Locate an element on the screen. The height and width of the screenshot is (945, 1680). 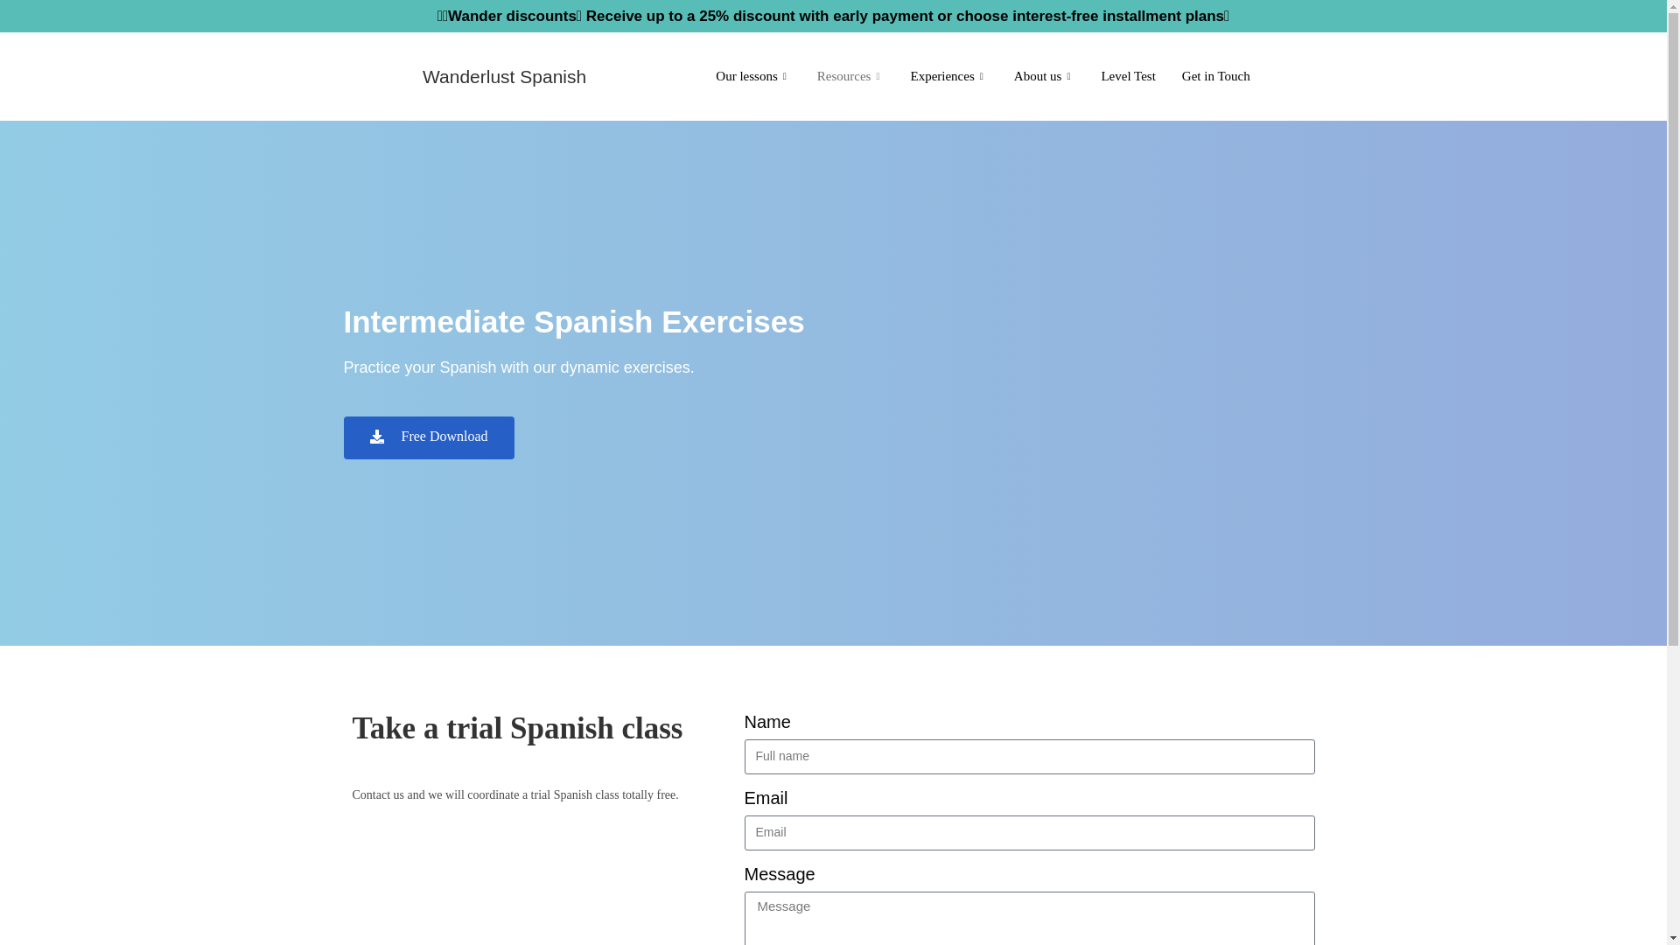
Wanderlust Spanish is located at coordinates (504, 76).